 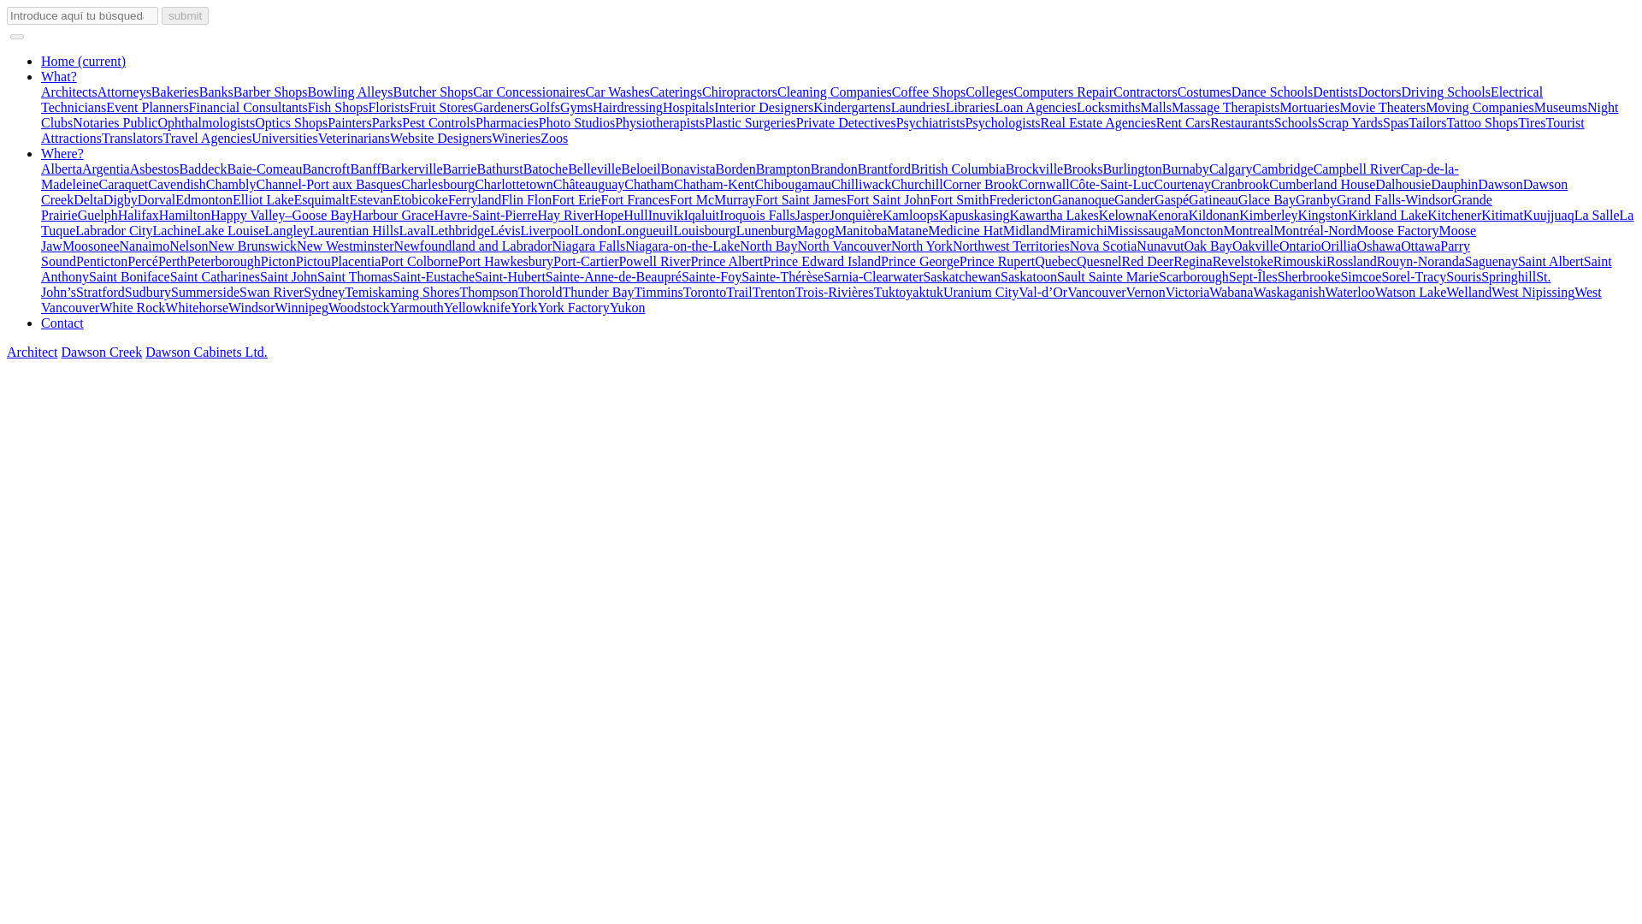 I want to click on Coffee Shops, so click(x=928, y=92).